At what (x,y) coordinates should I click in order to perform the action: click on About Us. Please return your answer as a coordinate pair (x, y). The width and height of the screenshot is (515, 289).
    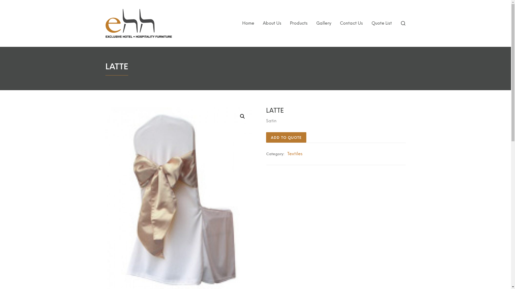
    Looking at the image, I should click on (272, 23).